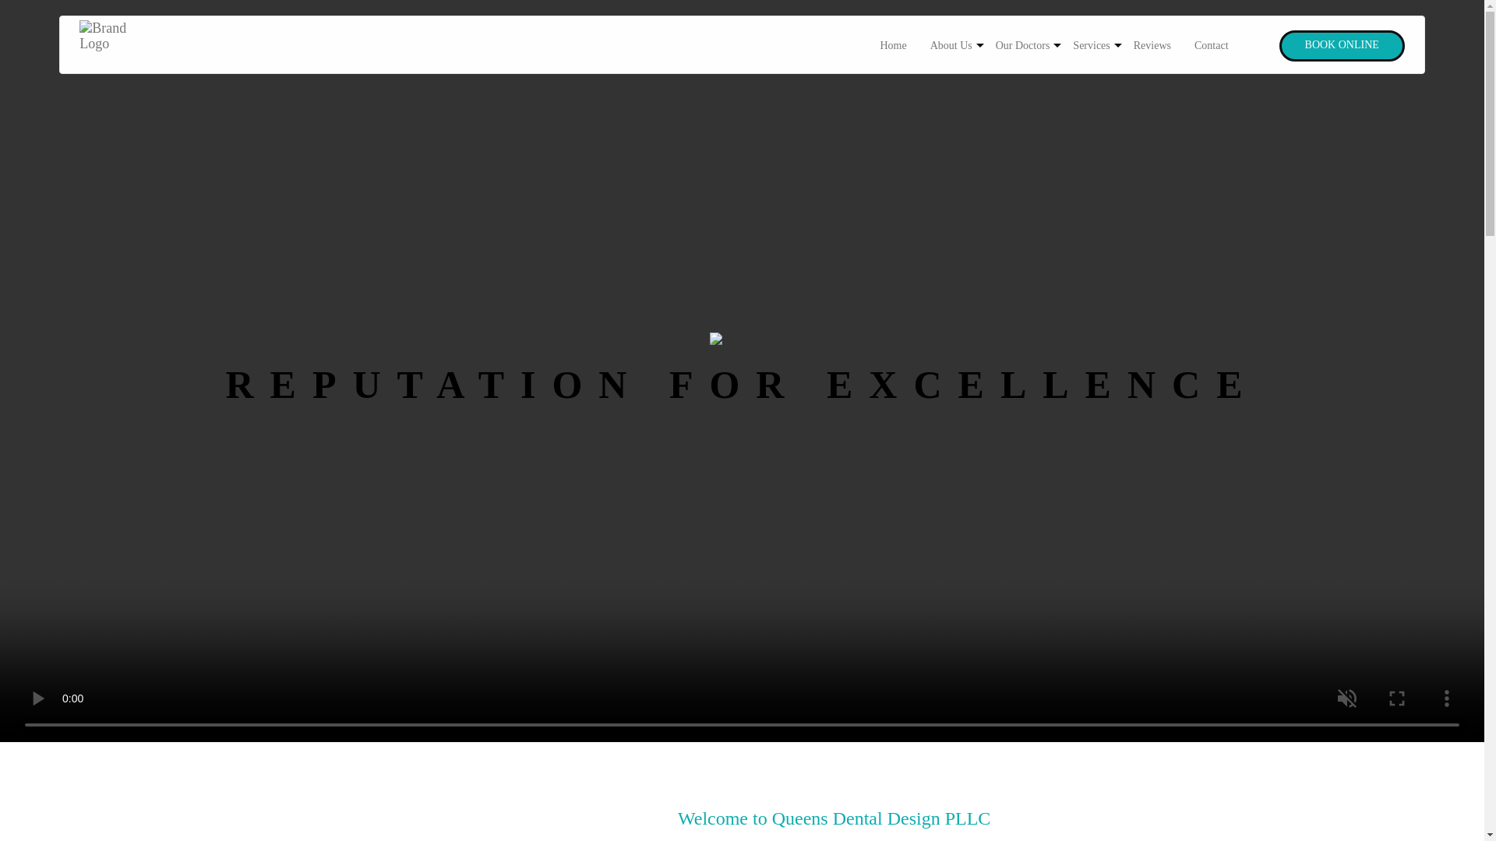  What do you see at coordinates (117, 45) in the screenshot?
I see `Brand Logo` at bounding box center [117, 45].